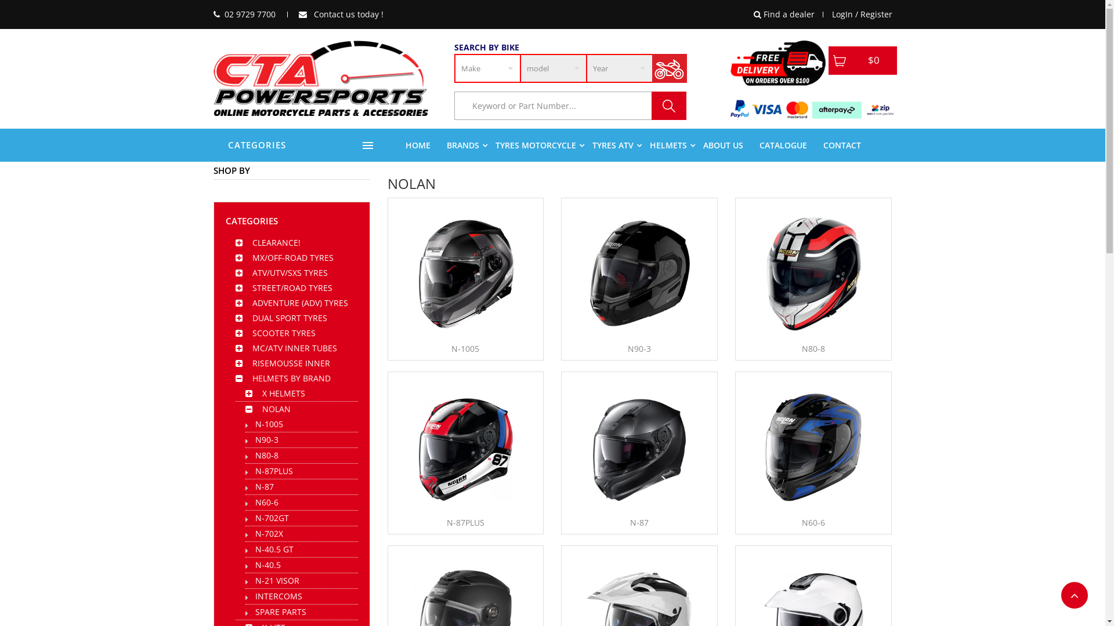 The width and height of the screenshot is (1114, 626). Describe the element at coordinates (783, 14) in the screenshot. I see `Find a dealer` at that location.